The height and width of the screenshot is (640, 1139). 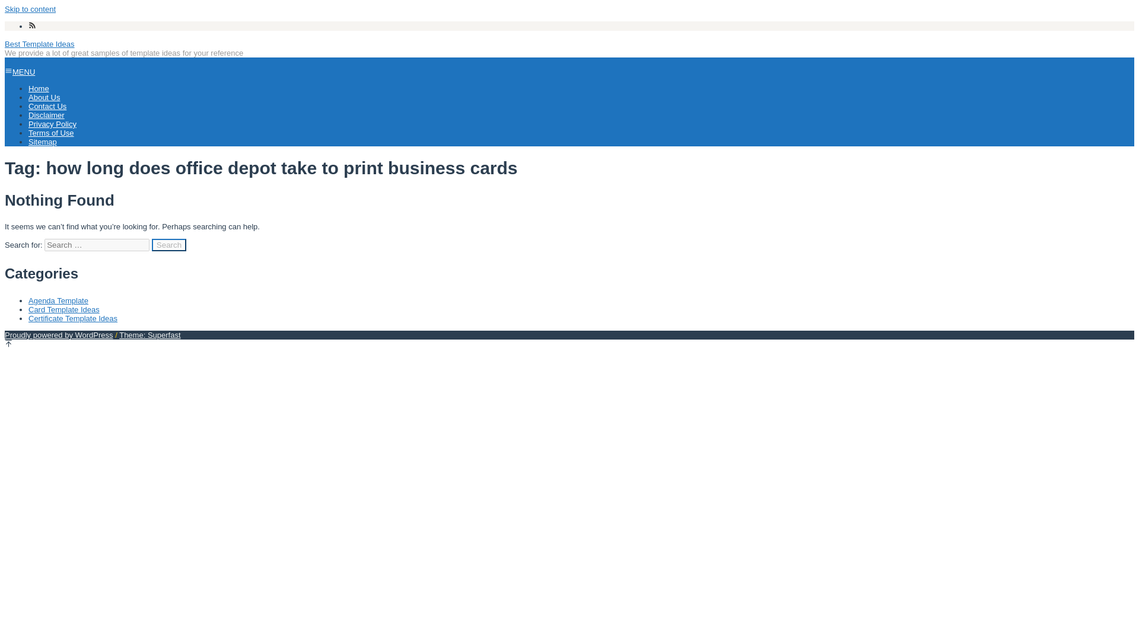 What do you see at coordinates (58, 335) in the screenshot?
I see `Proudly powered by WordPress` at bounding box center [58, 335].